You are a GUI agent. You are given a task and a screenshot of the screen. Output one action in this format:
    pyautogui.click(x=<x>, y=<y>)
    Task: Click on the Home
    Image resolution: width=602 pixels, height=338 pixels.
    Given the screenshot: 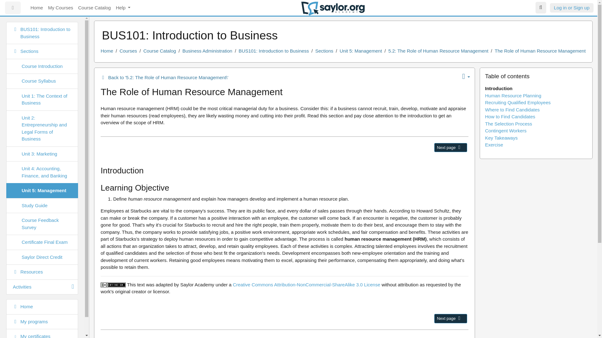 What is the action you would take?
    pyautogui.click(x=107, y=51)
    